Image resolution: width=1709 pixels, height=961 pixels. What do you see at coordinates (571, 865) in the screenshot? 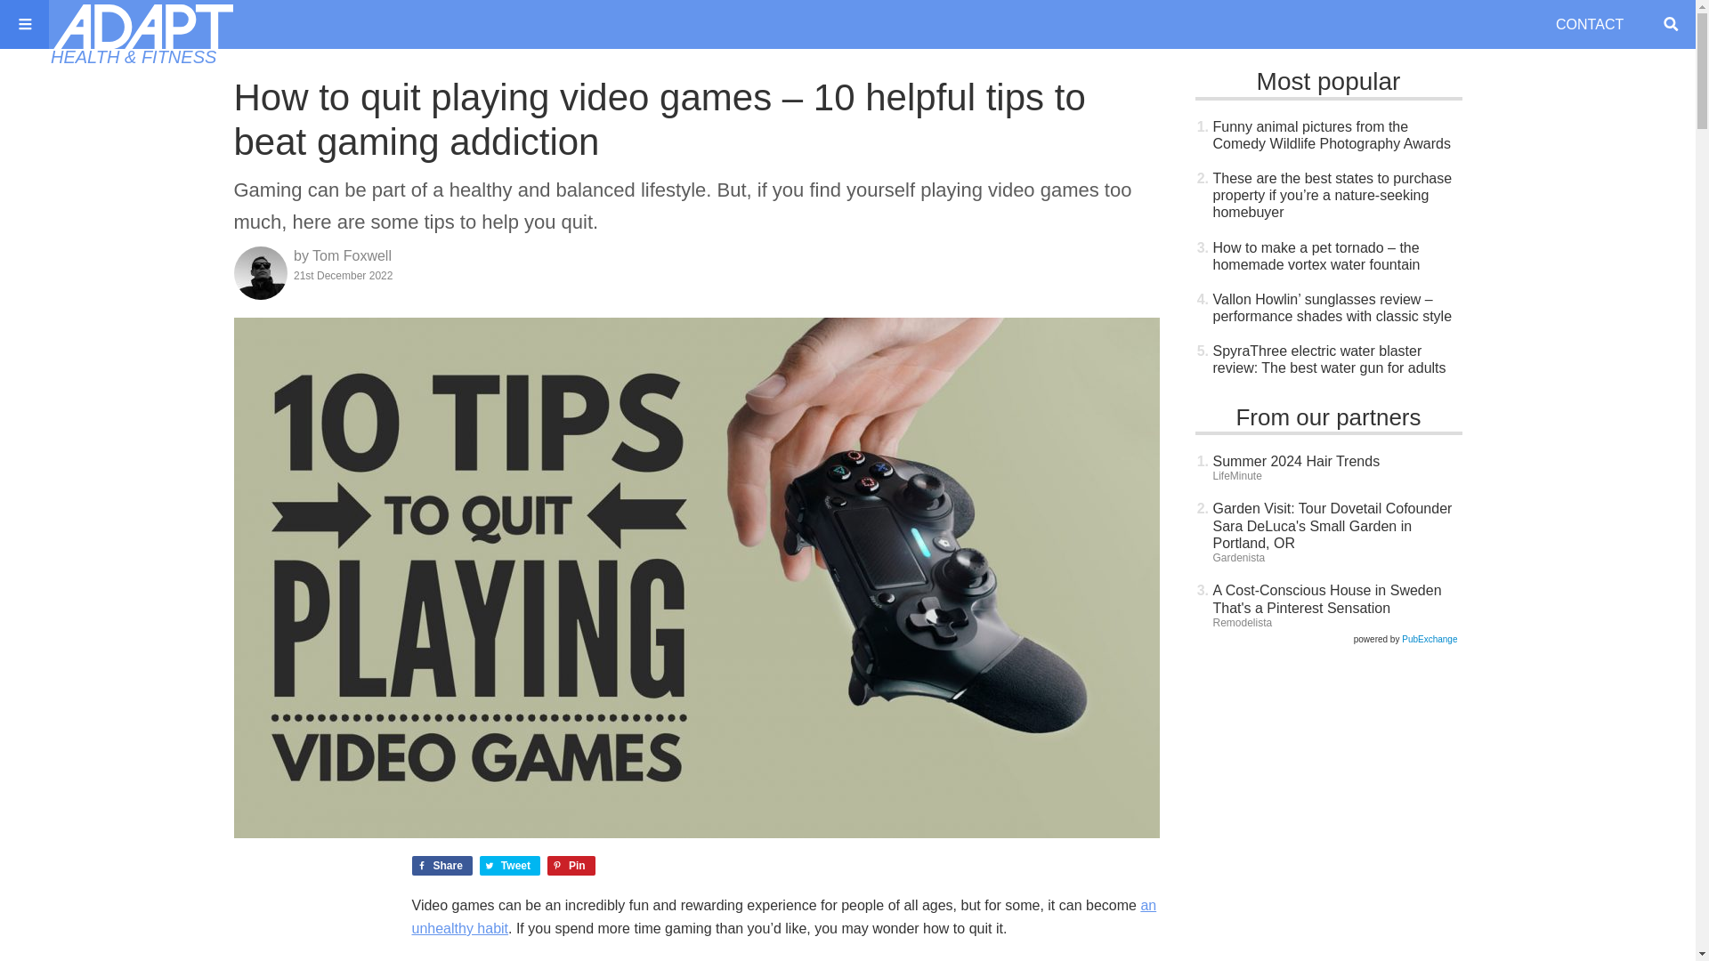
I see `Pin` at bounding box center [571, 865].